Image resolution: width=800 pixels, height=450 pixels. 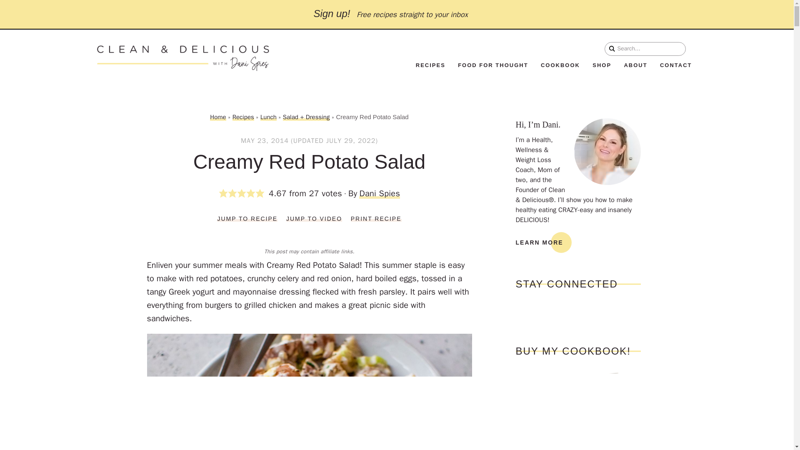 I want to click on ABOUT, so click(x=635, y=65).